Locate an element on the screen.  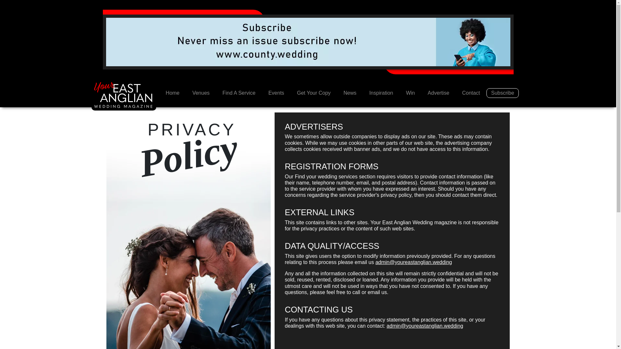
Contact is located at coordinates (471, 93).